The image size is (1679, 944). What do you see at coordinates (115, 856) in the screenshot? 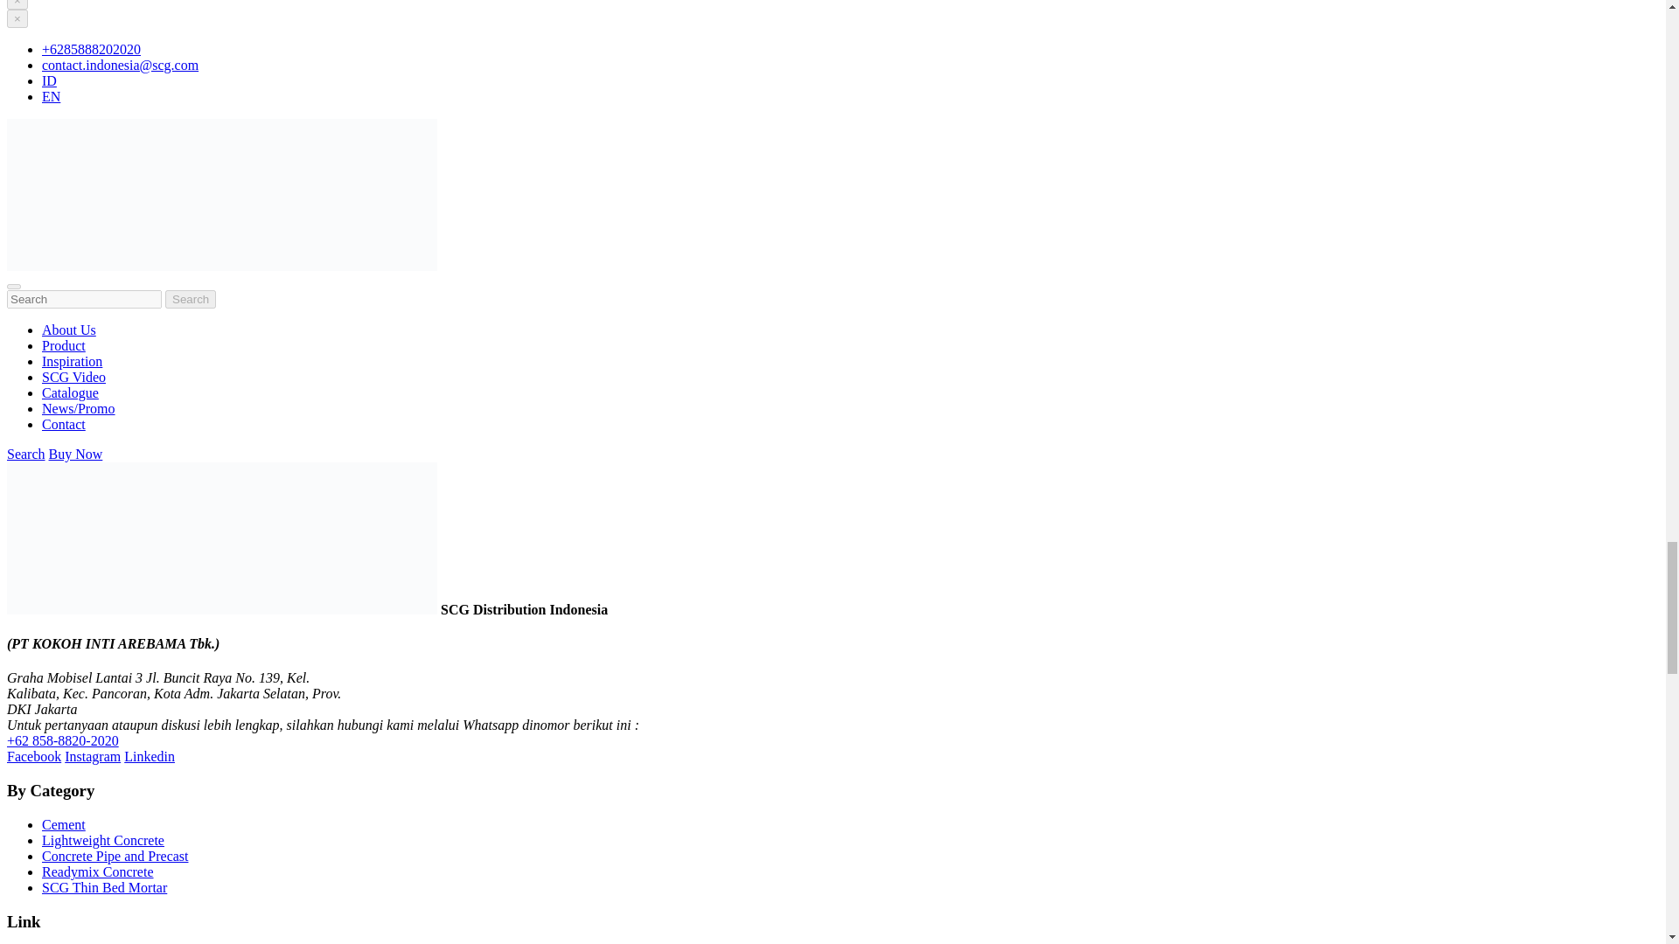
I see `Concrete Pipe and Precast` at bounding box center [115, 856].